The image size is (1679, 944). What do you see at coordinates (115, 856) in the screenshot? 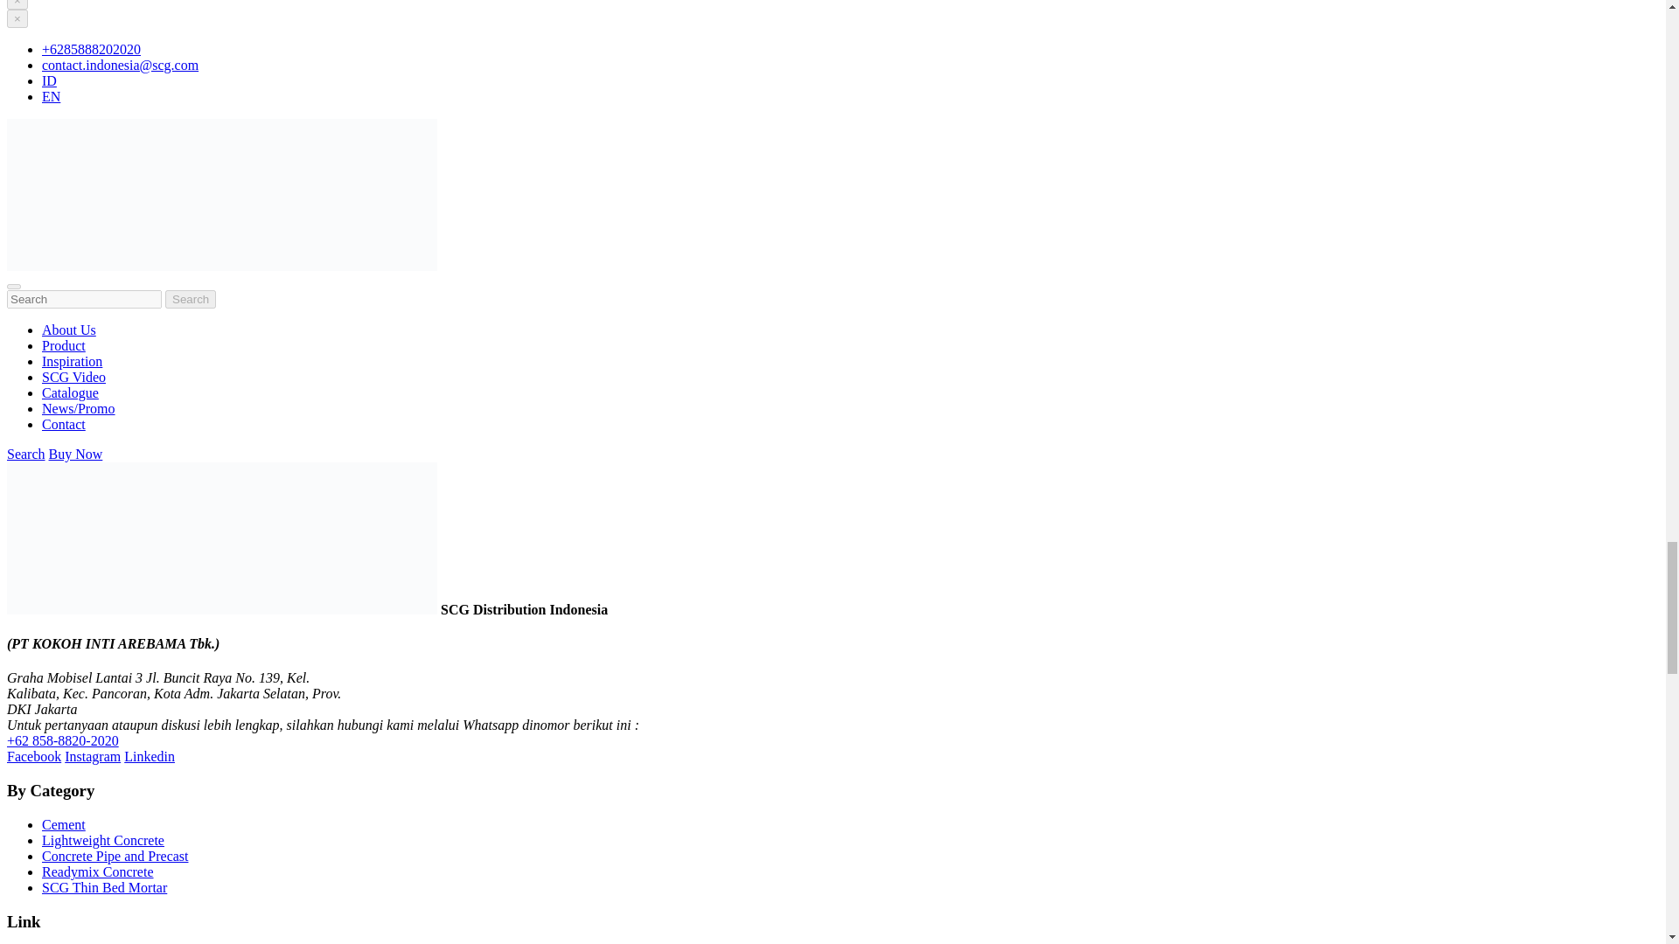
I see `Concrete Pipe and Precast` at bounding box center [115, 856].